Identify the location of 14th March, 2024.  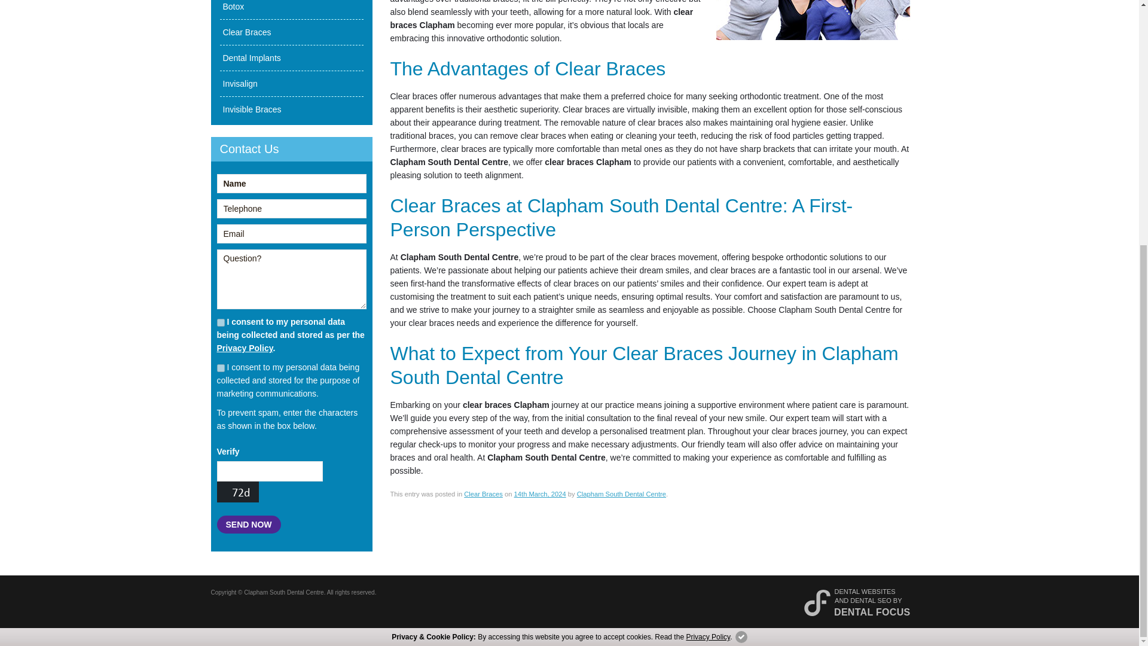
(540, 493).